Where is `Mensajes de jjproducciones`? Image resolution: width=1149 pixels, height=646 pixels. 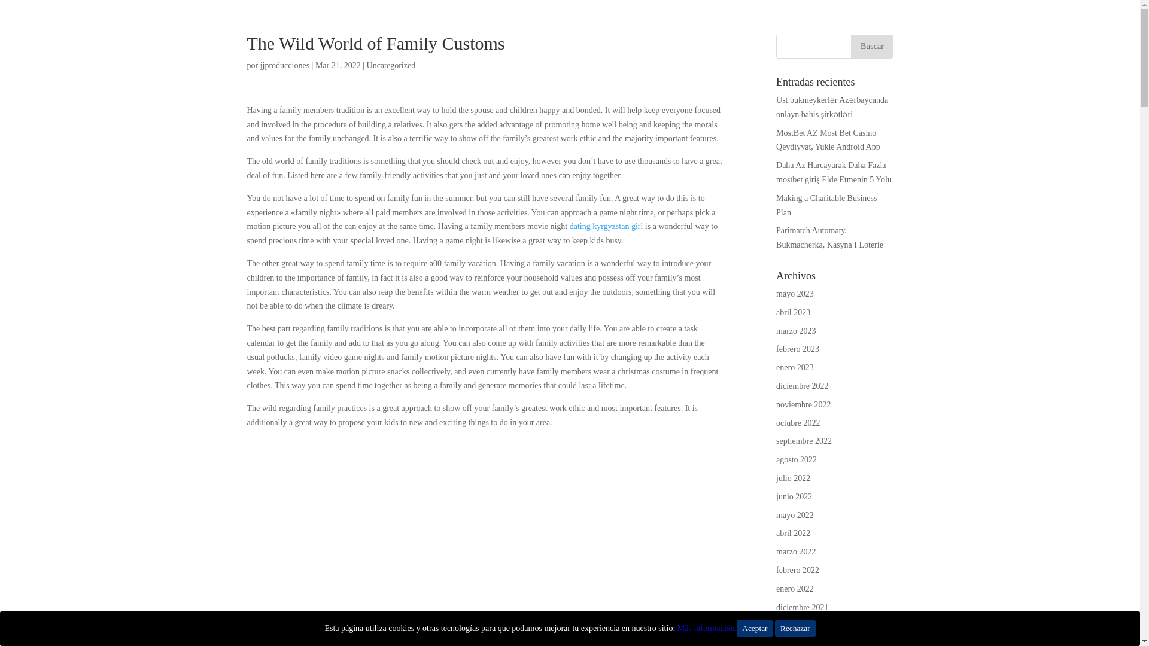 Mensajes de jjproducciones is located at coordinates (285, 65).